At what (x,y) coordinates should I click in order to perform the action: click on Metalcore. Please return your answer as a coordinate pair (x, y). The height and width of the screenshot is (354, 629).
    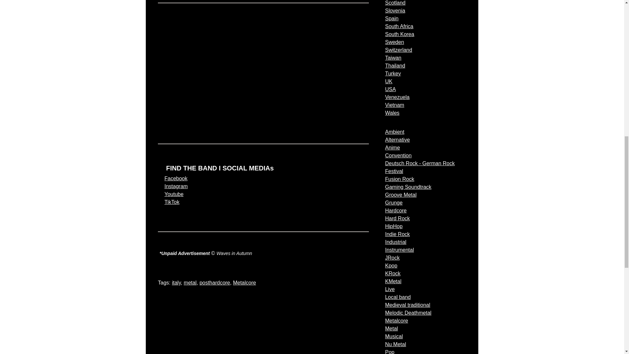
    Looking at the image, I should click on (244, 283).